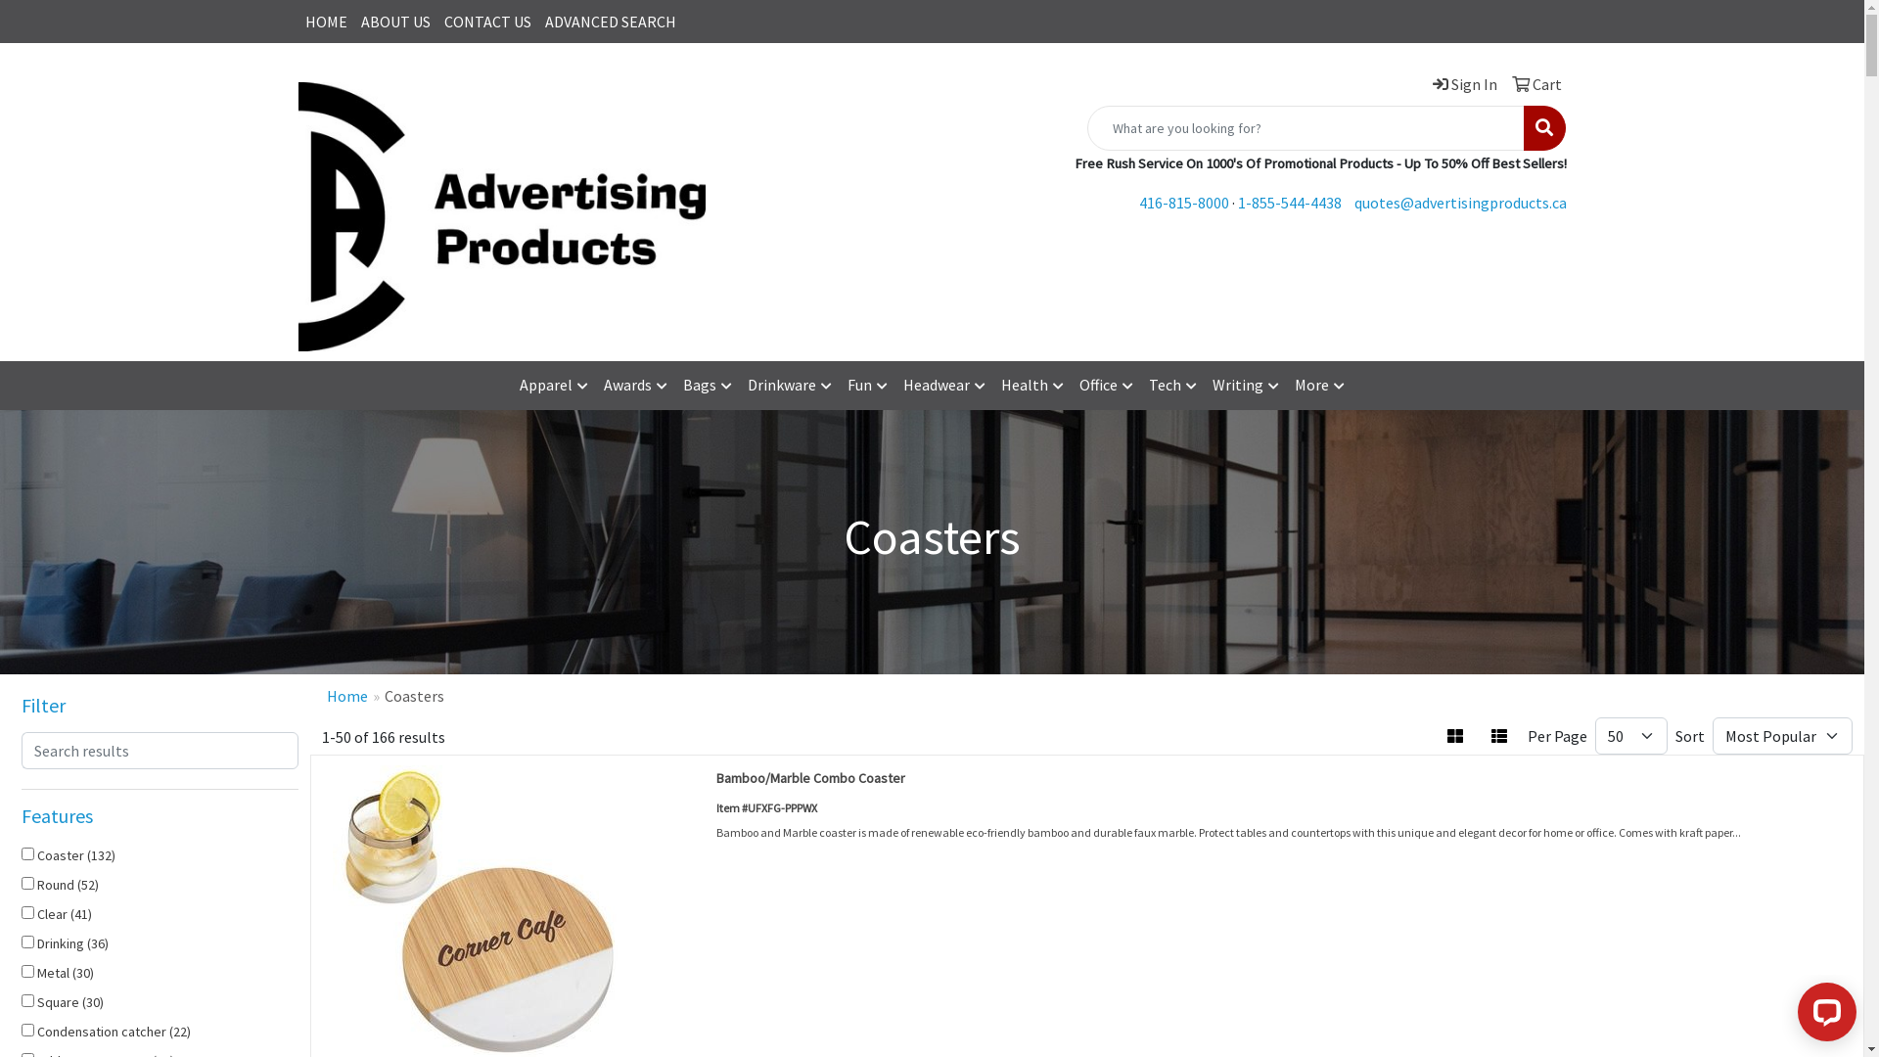 This screenshot has width=1879, height=1057. What do you see at coordinates (867, 386) in the screenshot?
I see `Fun` at bounding box center [867, 386].